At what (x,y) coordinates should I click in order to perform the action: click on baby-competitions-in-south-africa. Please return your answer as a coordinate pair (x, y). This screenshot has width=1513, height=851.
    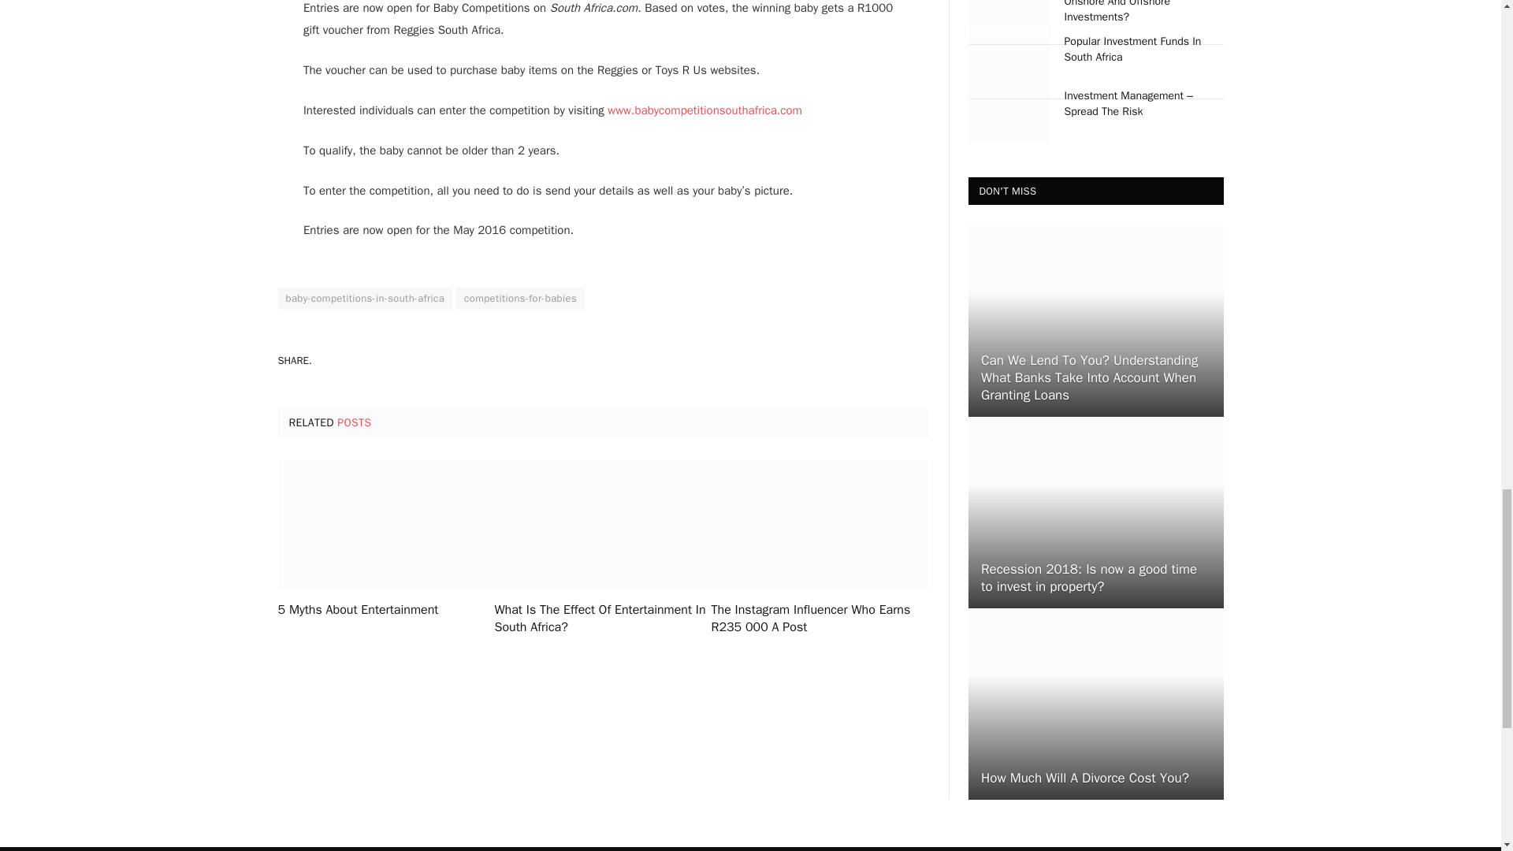
    Looking at the image, I should click on (364, 299).